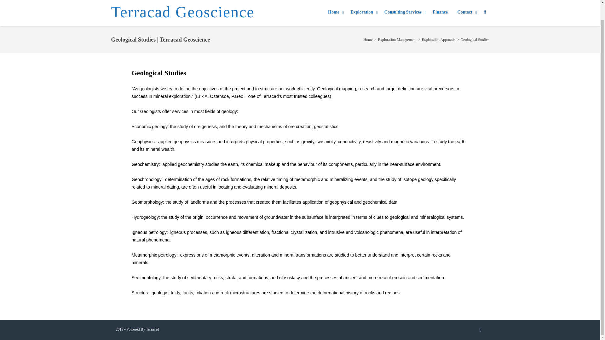 The width and height of the screenshot is (605, 340). I want to click on Consulting Services, so click(405, 12).